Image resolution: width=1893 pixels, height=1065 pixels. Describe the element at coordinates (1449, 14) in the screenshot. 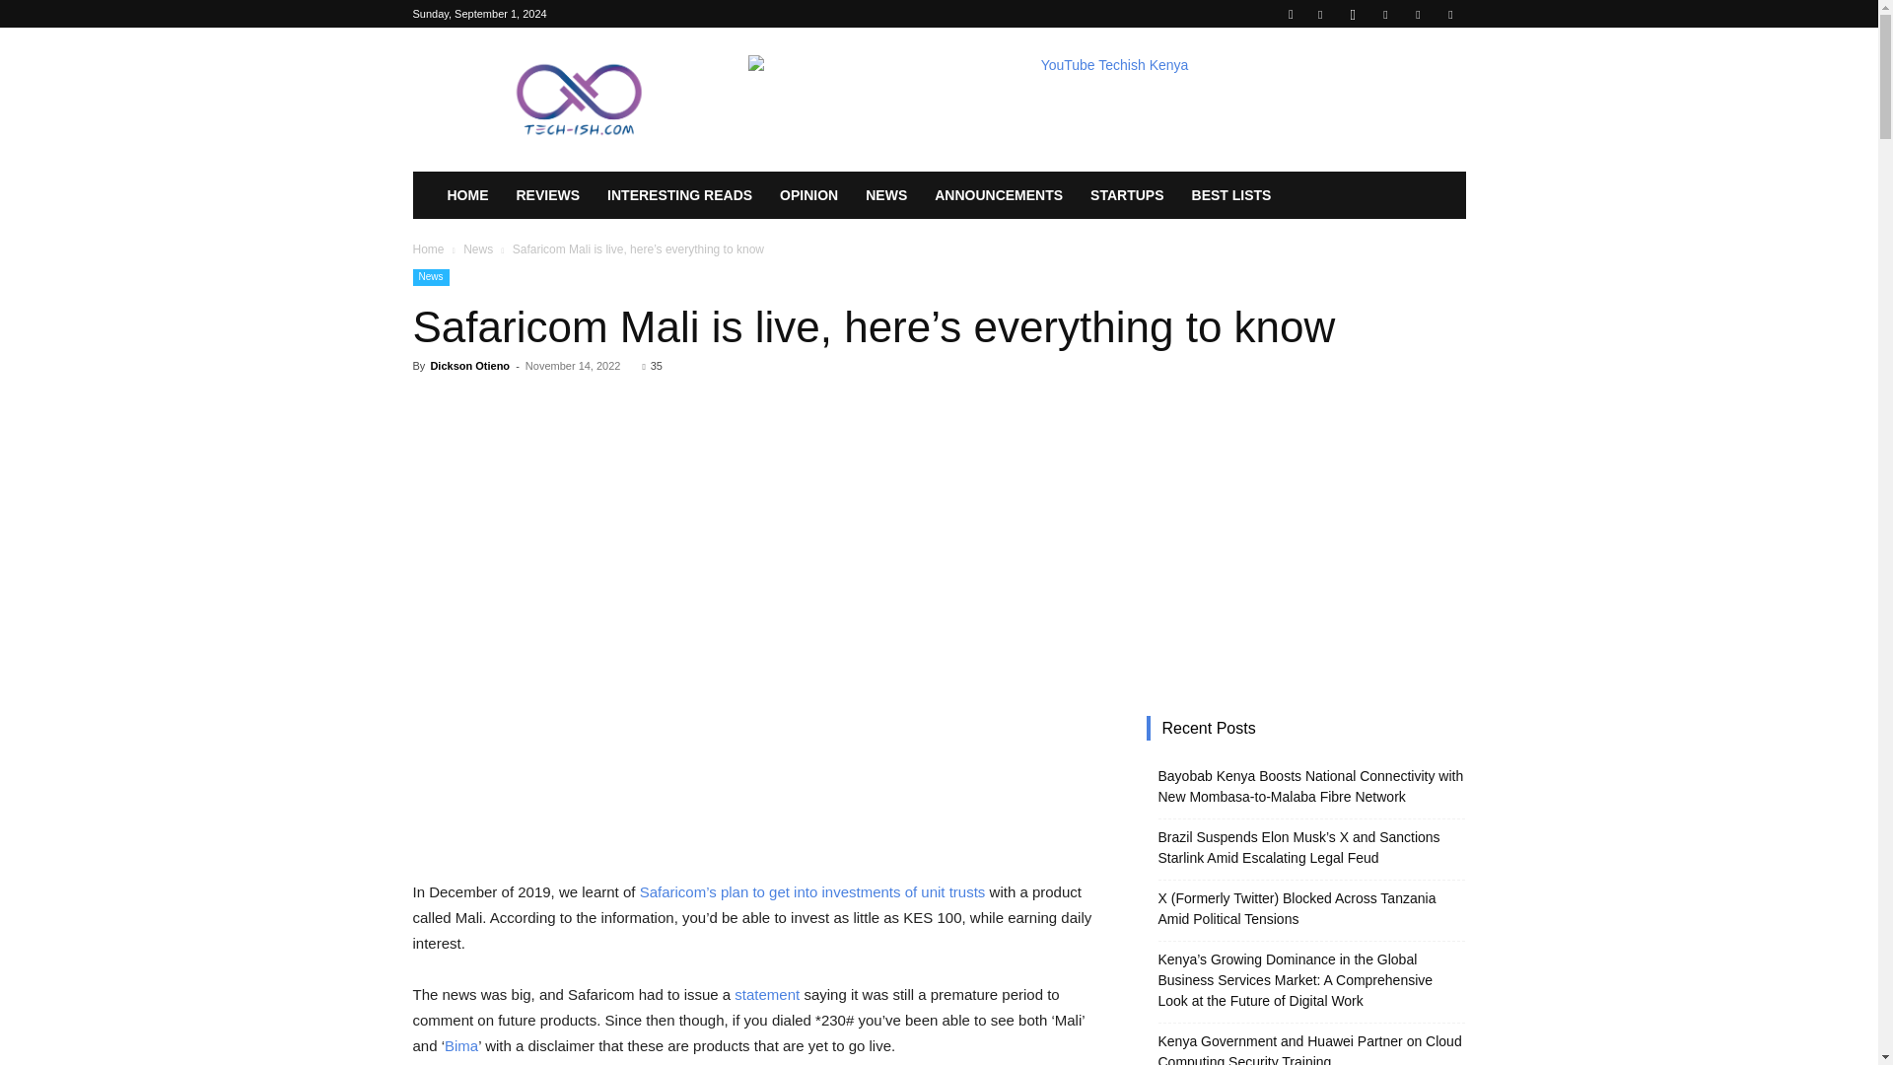

I see `Youtube` at that location.